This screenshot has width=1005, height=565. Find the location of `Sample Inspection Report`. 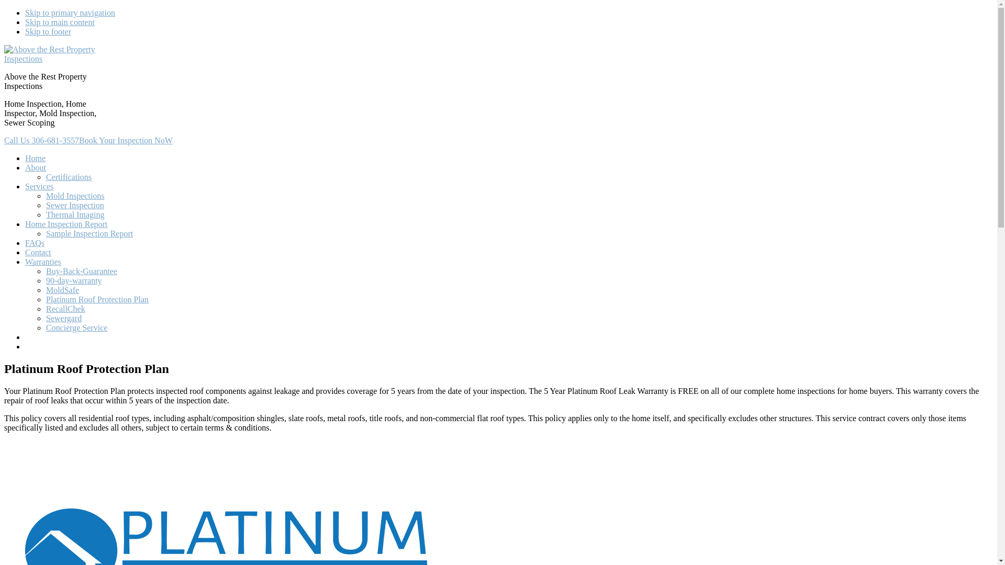

Sample Inspection Report is located at coordinates (90, 233).